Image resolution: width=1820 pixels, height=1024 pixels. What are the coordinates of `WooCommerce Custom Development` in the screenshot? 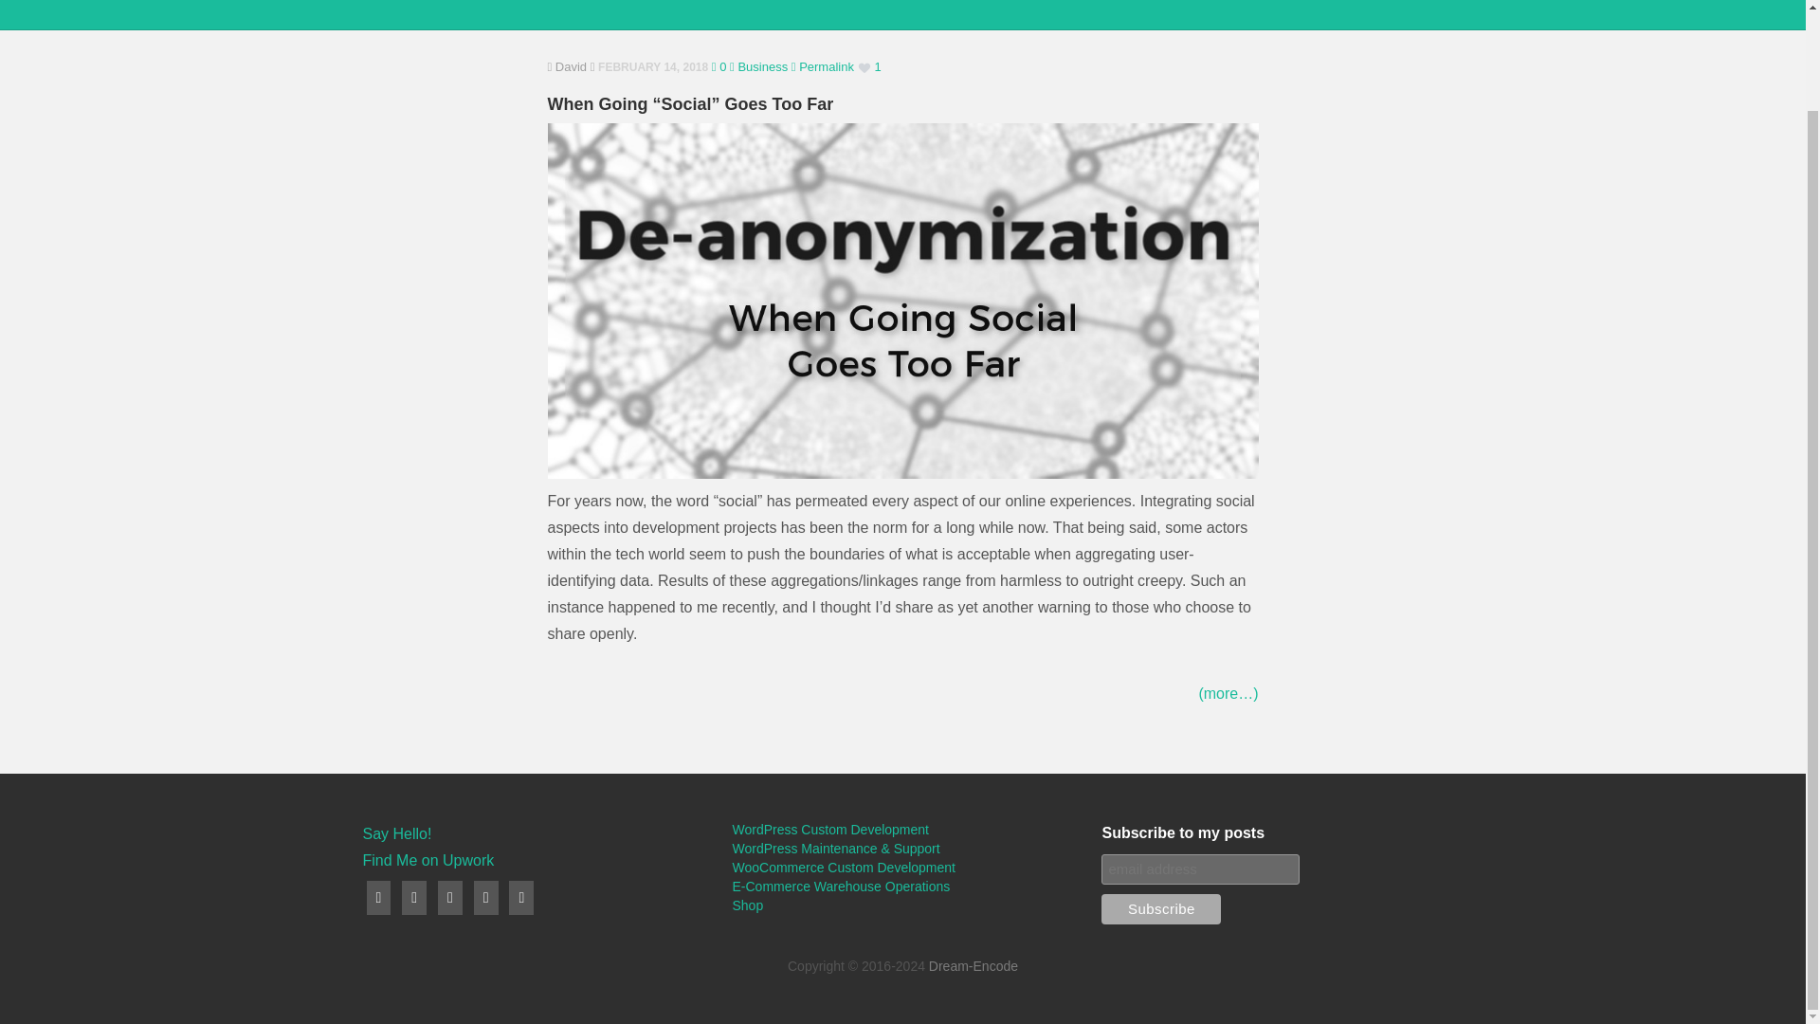 It's located at (844, 868).